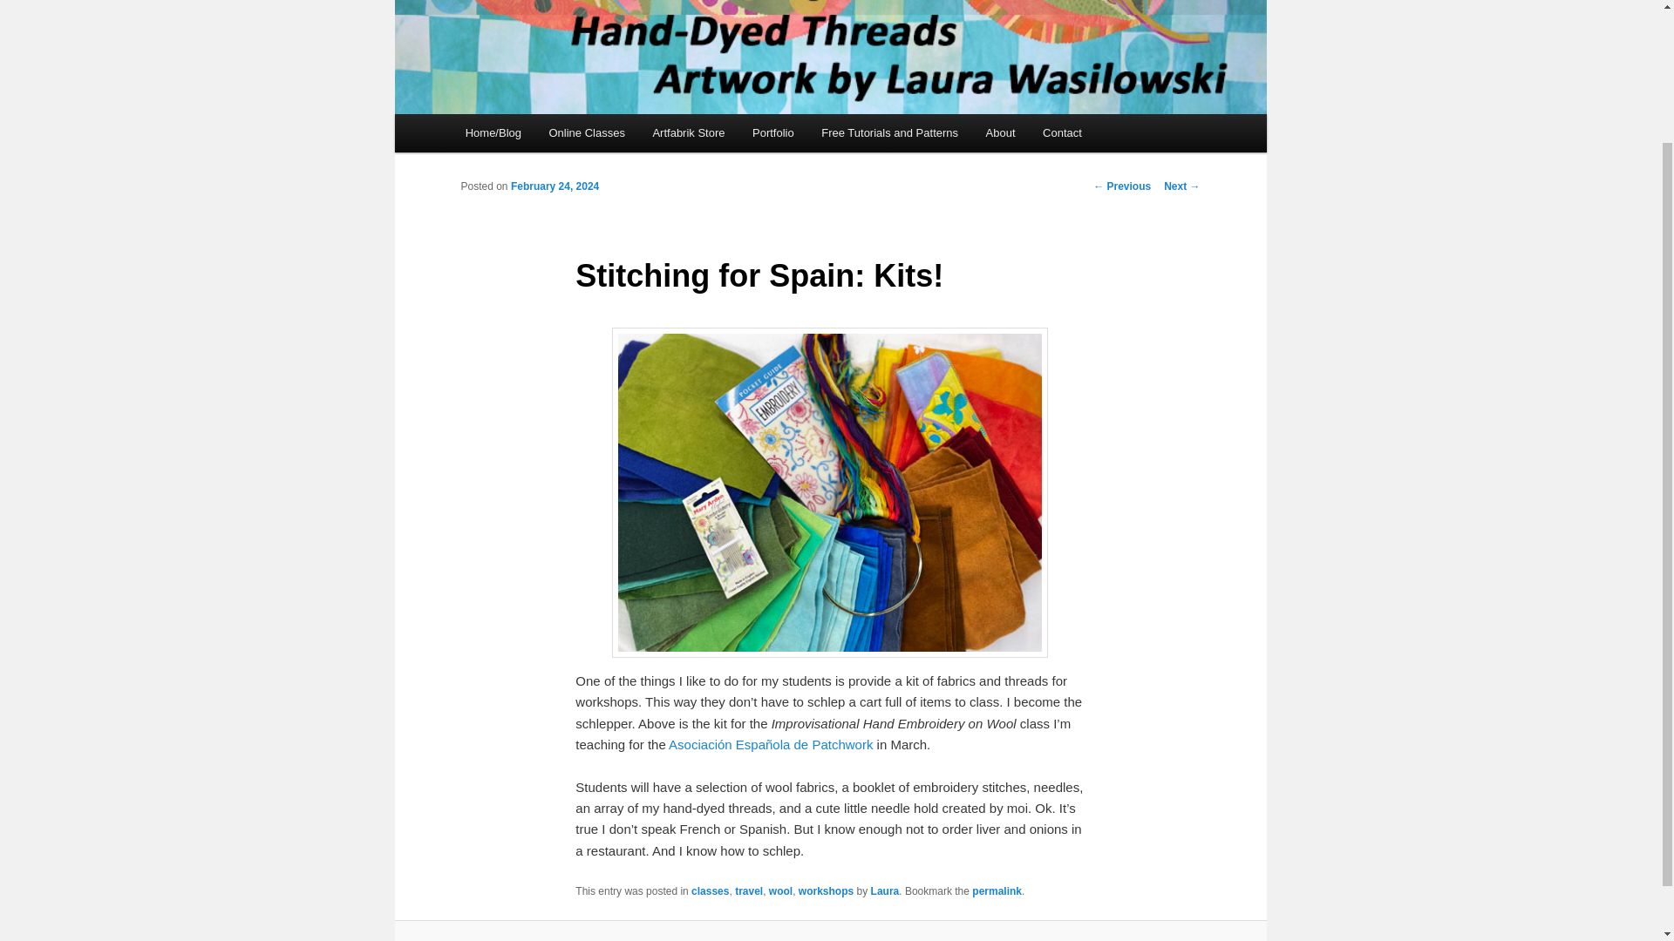 The height and width of the screenshot is (941, 1674). I want to click on 7:08 am, so click(555, 186).